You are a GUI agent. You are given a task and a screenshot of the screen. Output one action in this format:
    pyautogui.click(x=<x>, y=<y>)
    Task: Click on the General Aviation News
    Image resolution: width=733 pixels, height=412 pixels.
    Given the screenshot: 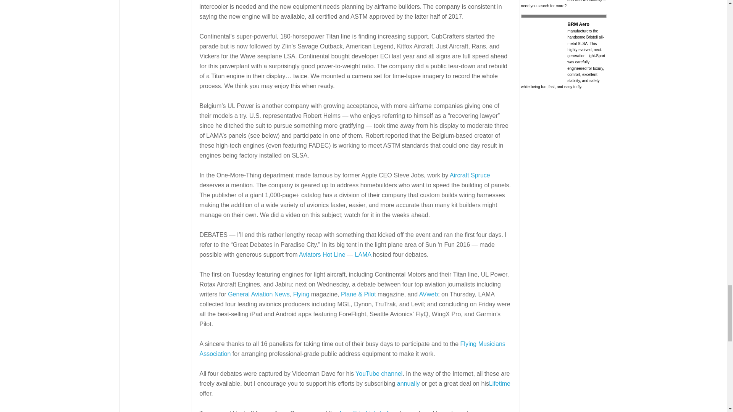 What is the action you would take?
    pyautogui.click(x=259, y=294)
    